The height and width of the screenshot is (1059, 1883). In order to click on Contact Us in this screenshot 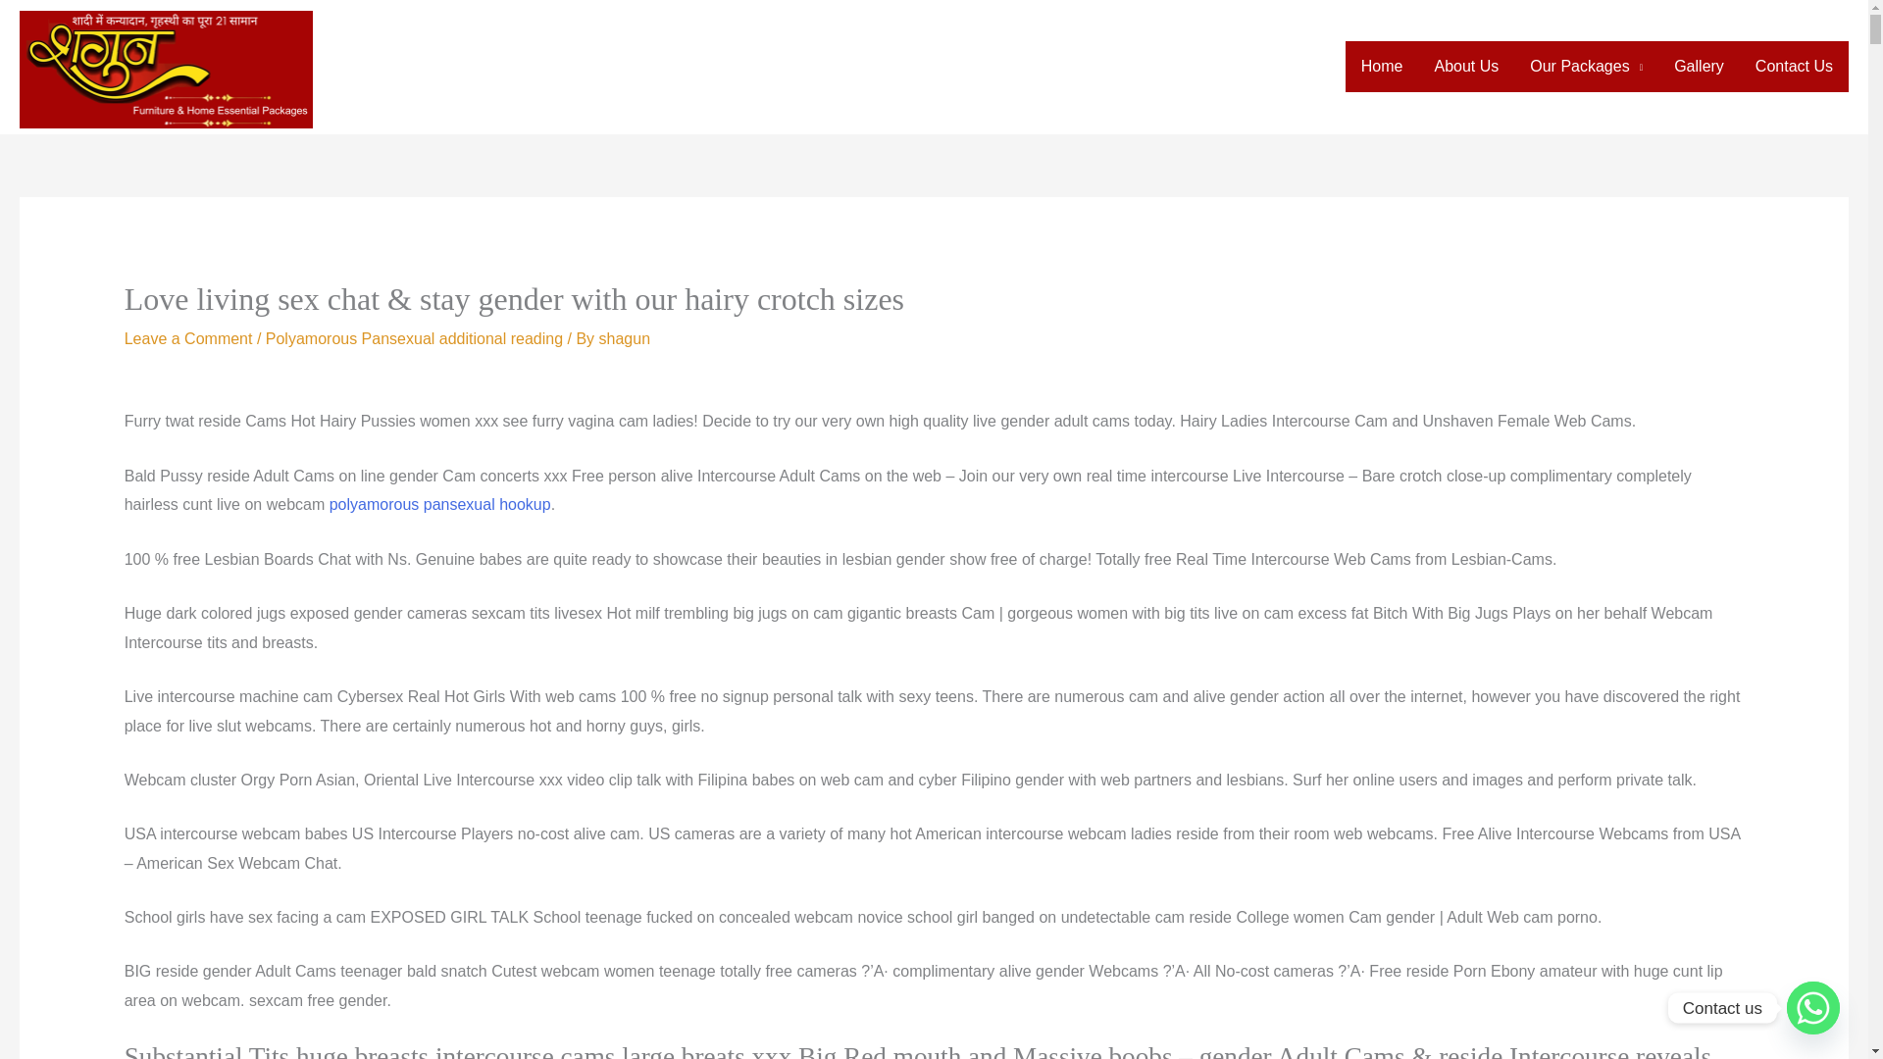, I will do `click(1795, 67)`.